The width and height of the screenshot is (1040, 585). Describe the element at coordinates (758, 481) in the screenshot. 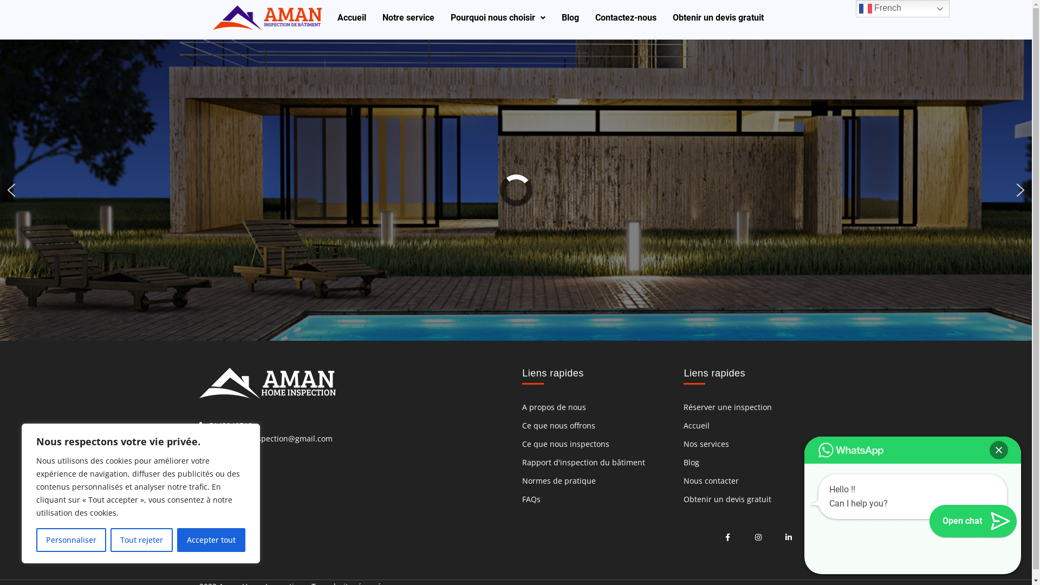

I see `Nous contacter` at that location.